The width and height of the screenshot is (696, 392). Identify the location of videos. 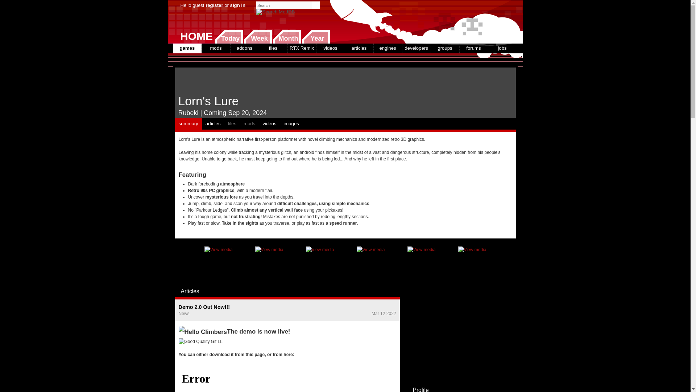
(330, 48).